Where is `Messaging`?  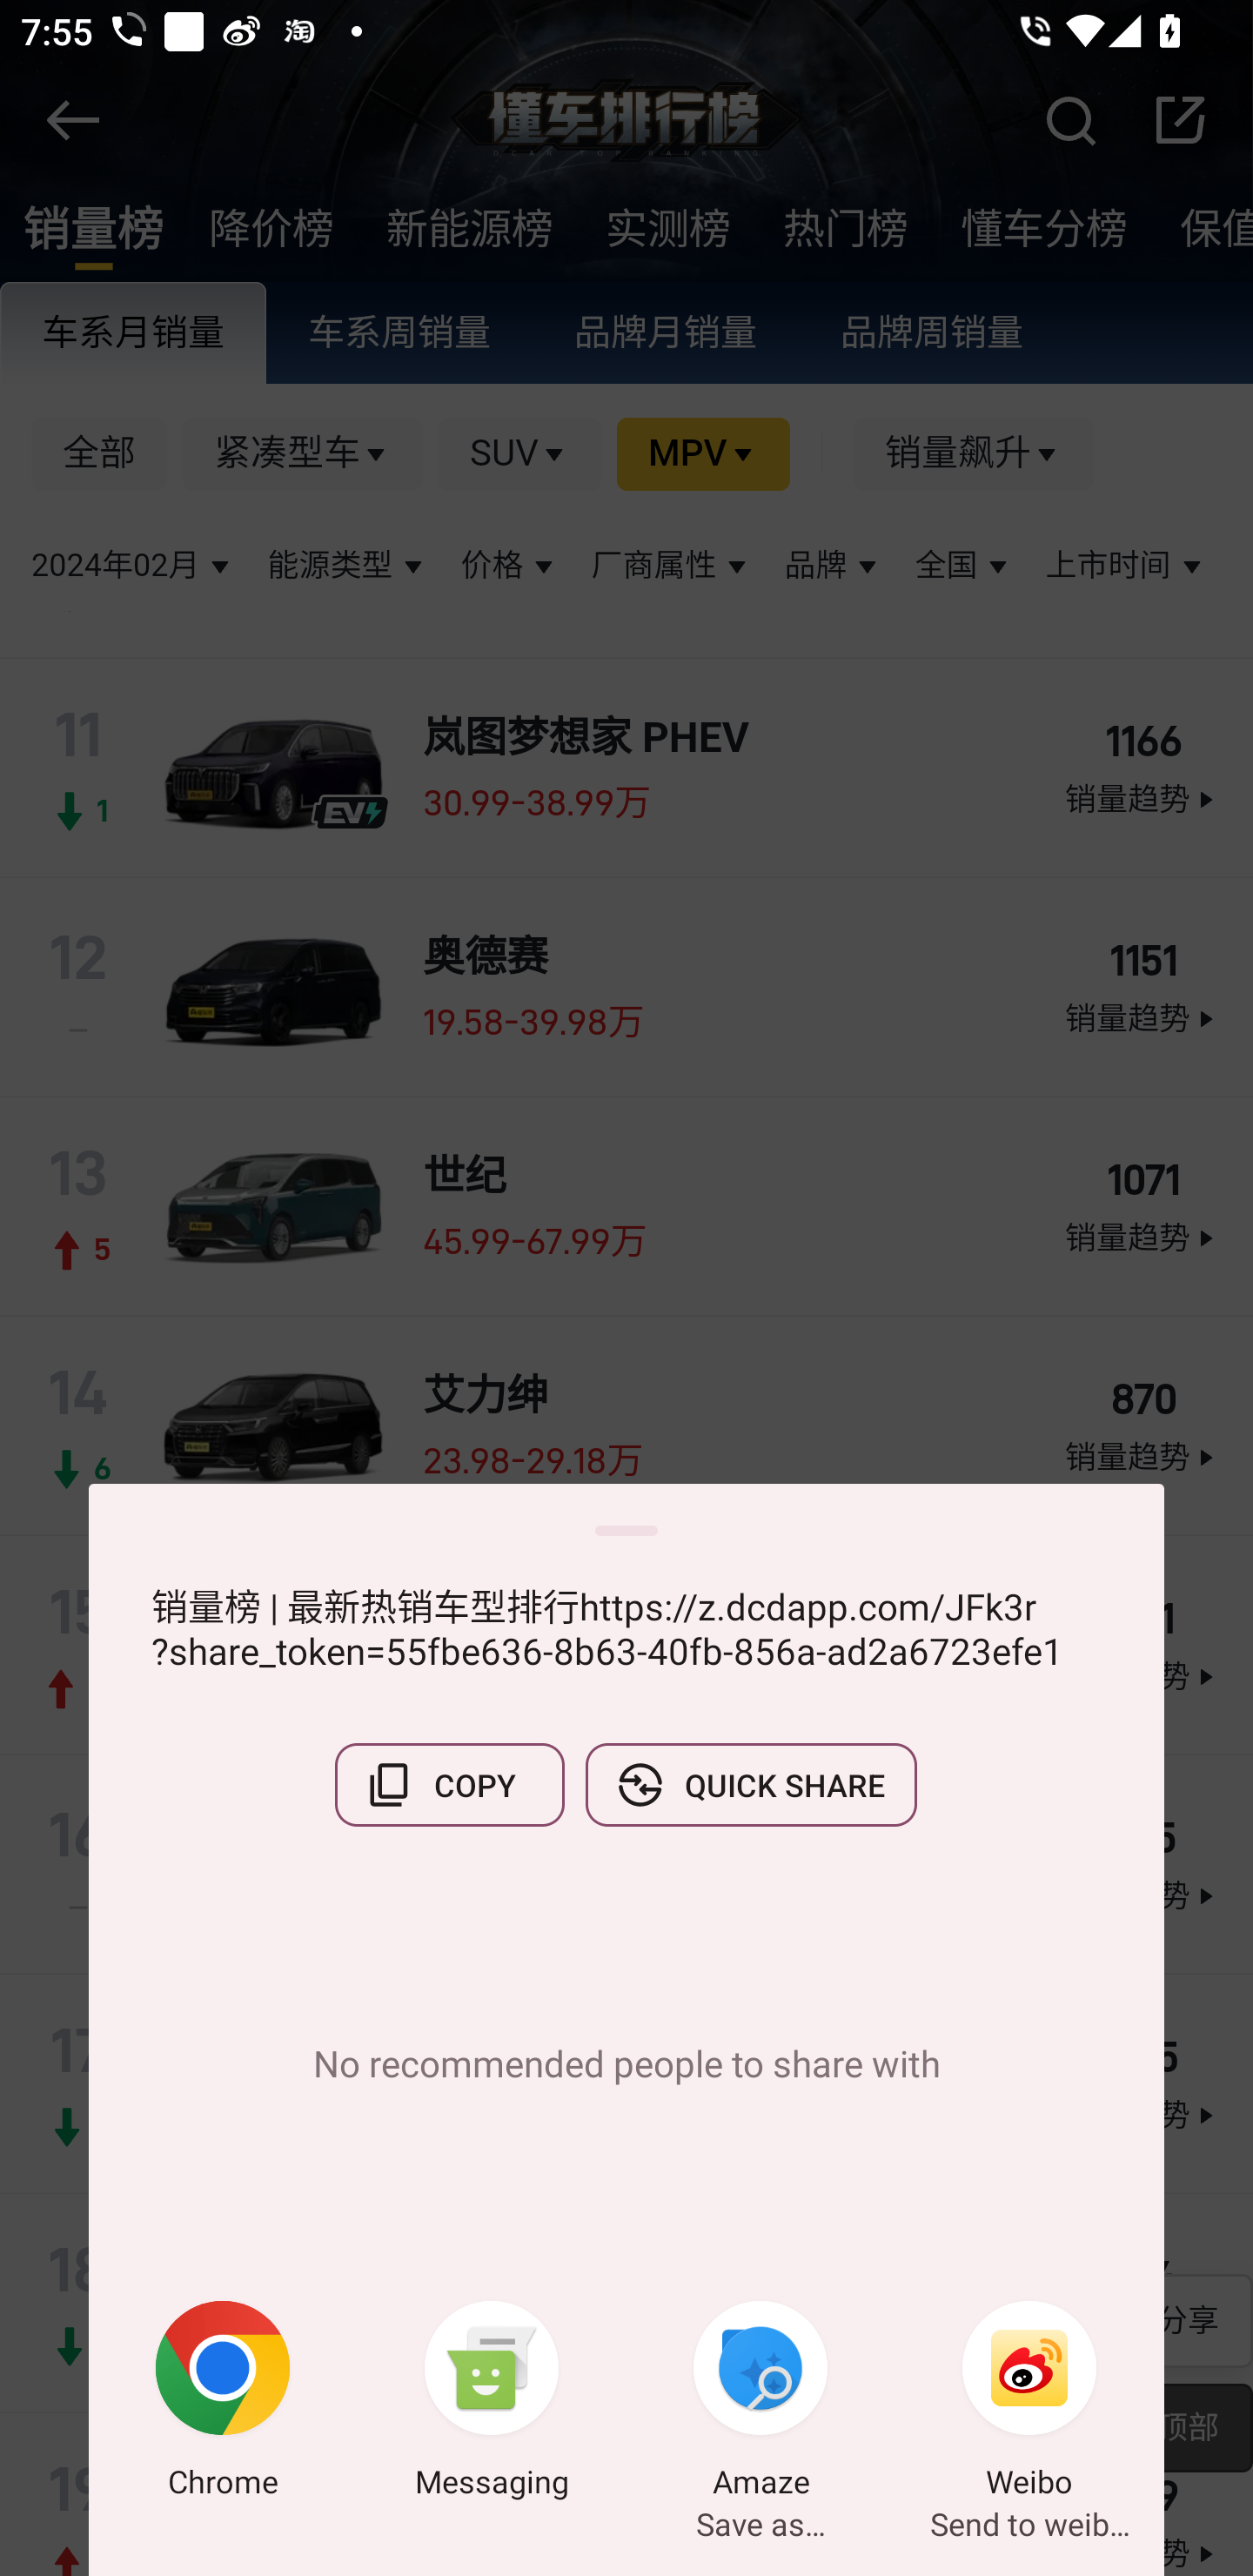 Messaging is located at coordinates (492, 2405).